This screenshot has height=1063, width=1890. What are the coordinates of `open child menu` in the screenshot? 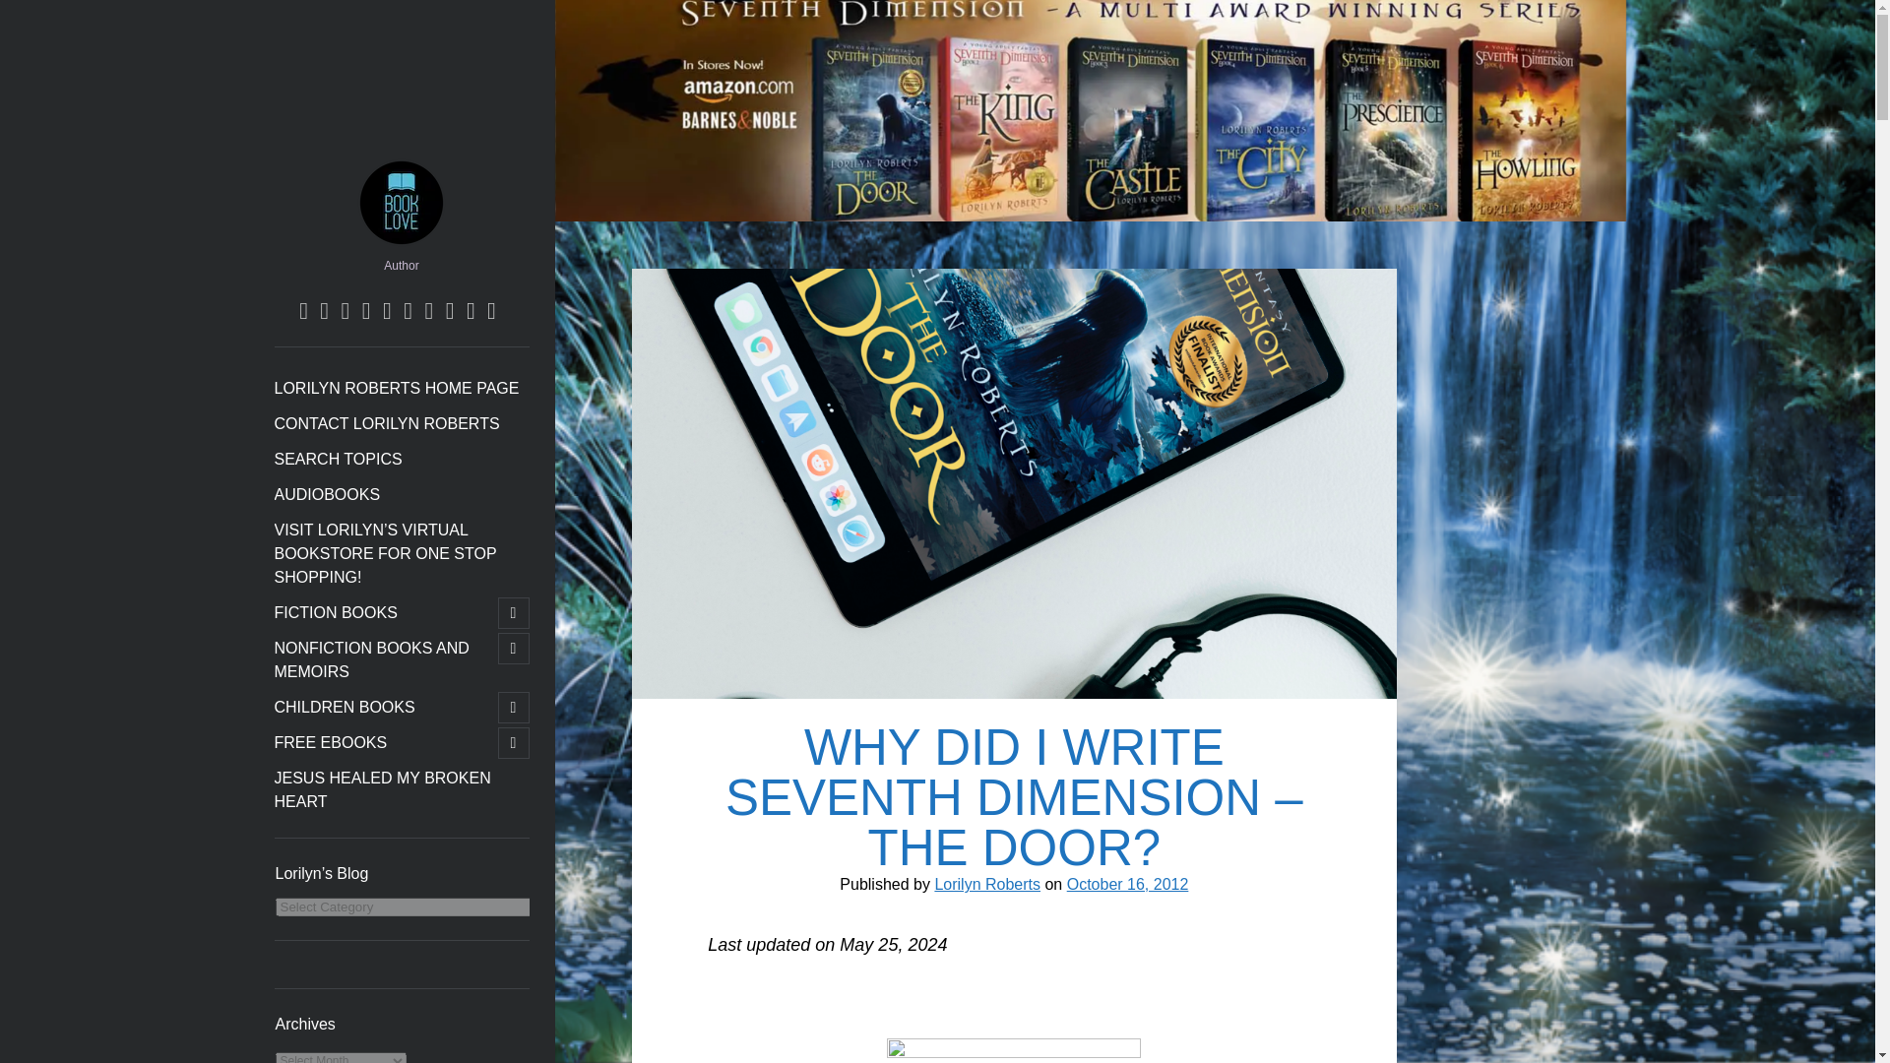 It's located at (514, 648).